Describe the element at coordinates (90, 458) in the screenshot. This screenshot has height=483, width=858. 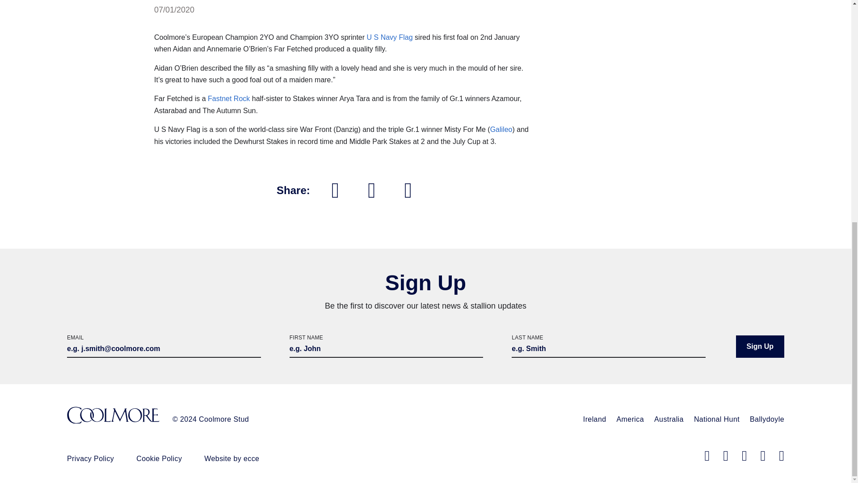
I see `Privacy Policy` at that location.